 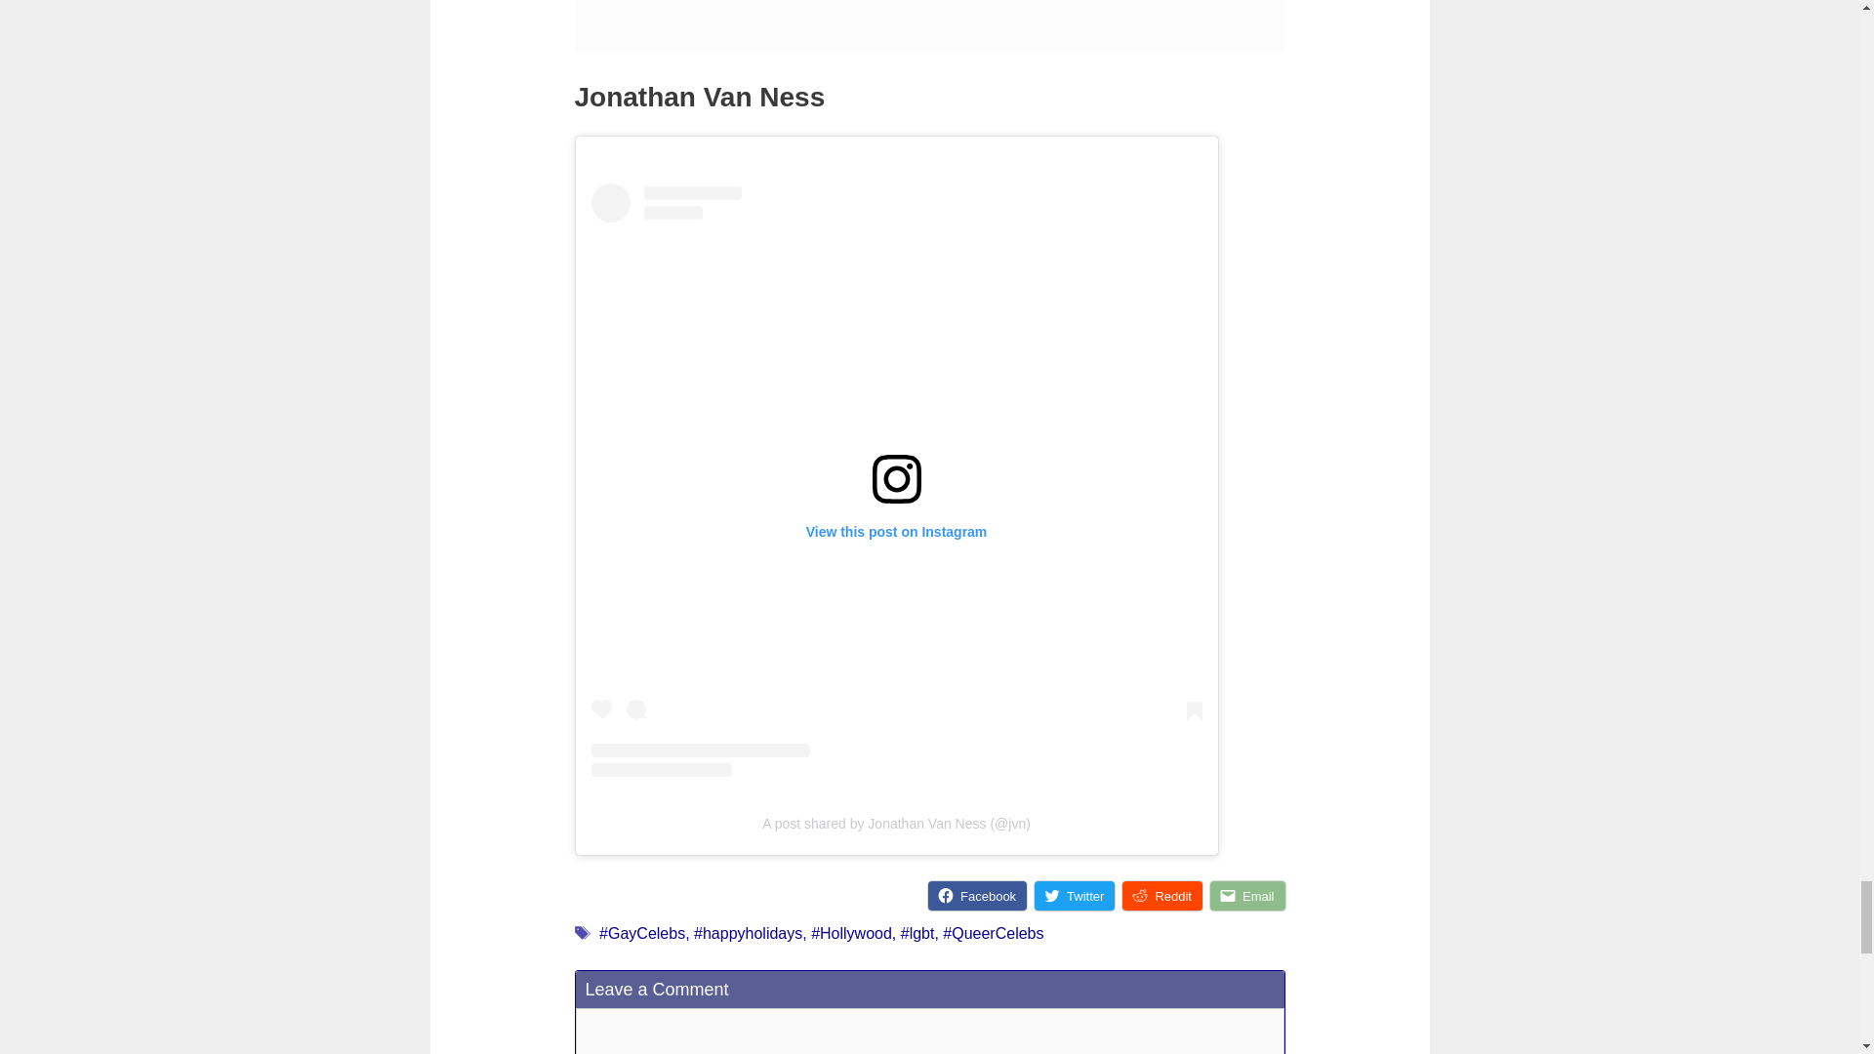 What do you see at coordinates (1247, 896) in the screenshot?
I see `Click to email a link to a friend` at bounding box center [1247, 896].